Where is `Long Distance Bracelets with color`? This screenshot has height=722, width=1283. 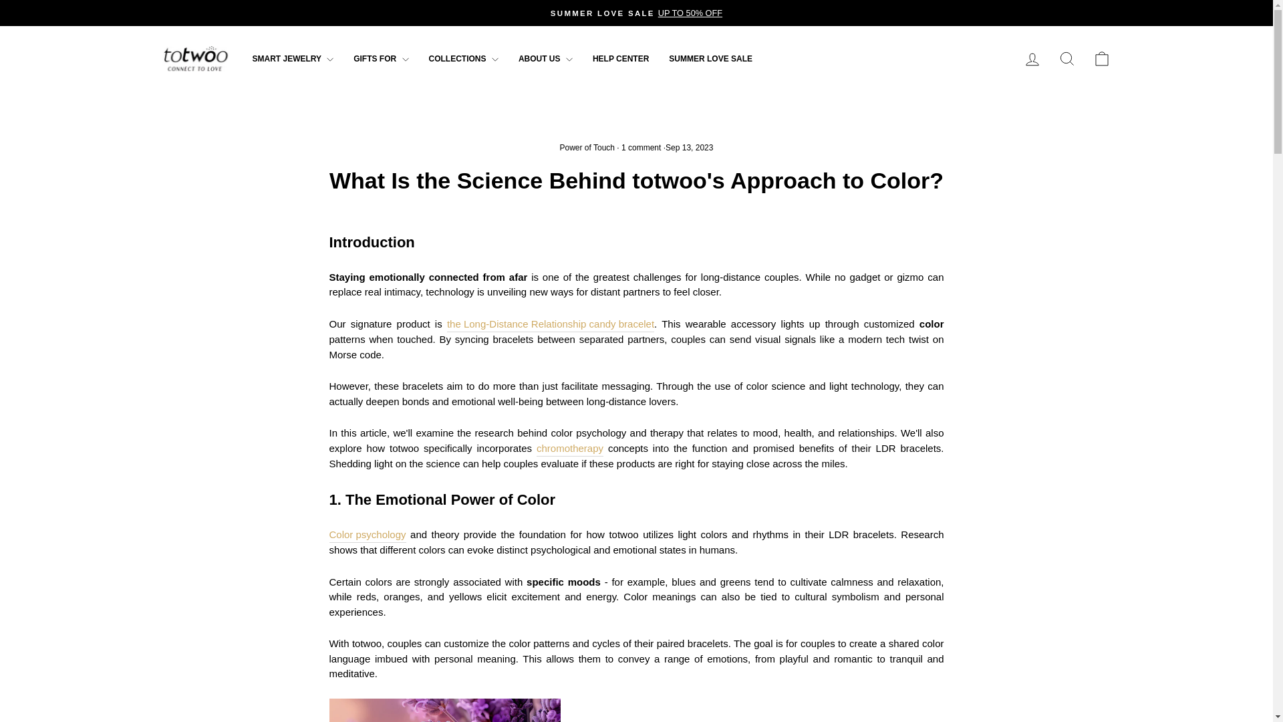
Long Distance Bracelets with color is located at coordinates (571, 325).